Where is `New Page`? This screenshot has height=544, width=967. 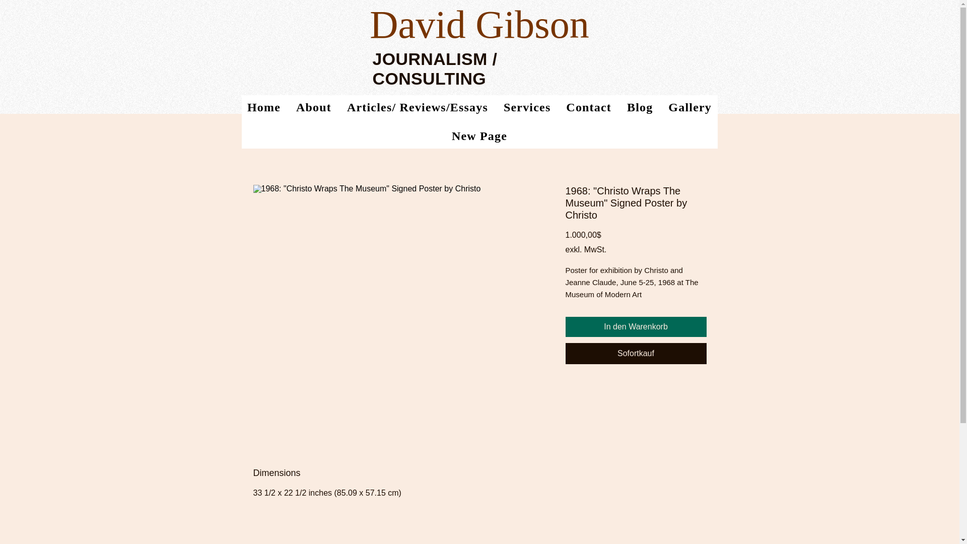
New Page is located at coordinates (479, 136).